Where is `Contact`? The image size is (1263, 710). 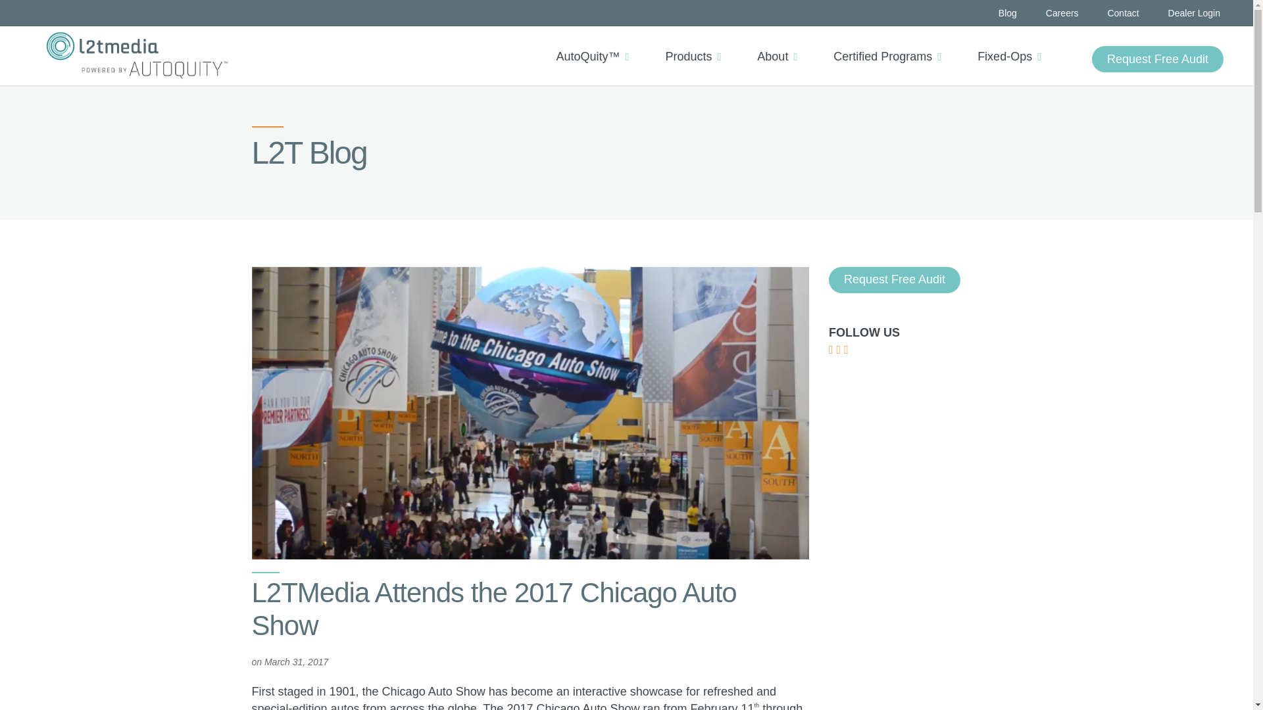 Contact is located at coordinates (1123, 13).